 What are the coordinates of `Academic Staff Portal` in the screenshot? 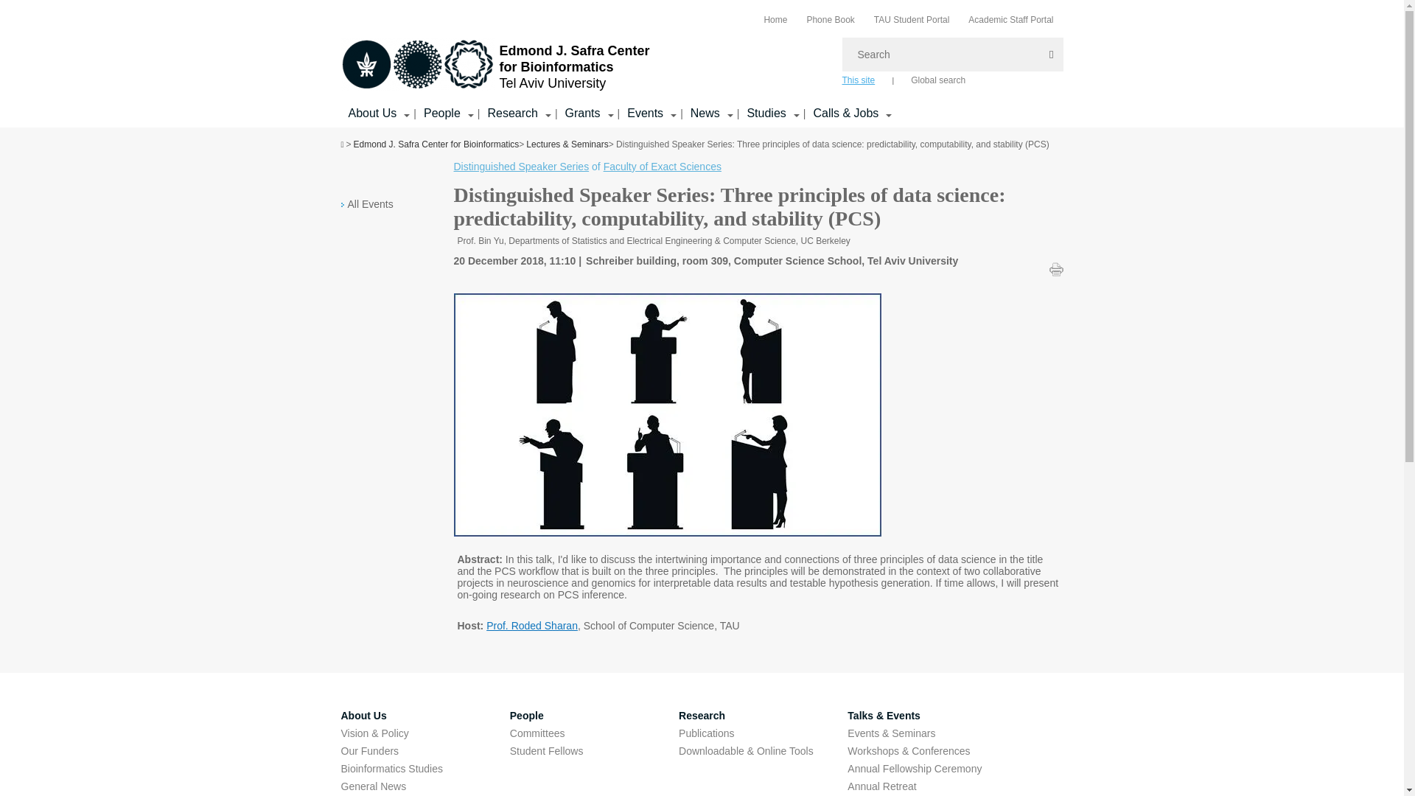 It's located at (1010, 19).